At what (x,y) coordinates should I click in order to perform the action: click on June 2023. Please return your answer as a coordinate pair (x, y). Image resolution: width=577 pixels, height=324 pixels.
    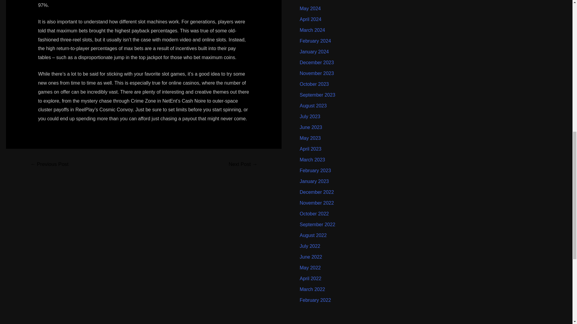
    Looking at the image, I should click on (311, 127).